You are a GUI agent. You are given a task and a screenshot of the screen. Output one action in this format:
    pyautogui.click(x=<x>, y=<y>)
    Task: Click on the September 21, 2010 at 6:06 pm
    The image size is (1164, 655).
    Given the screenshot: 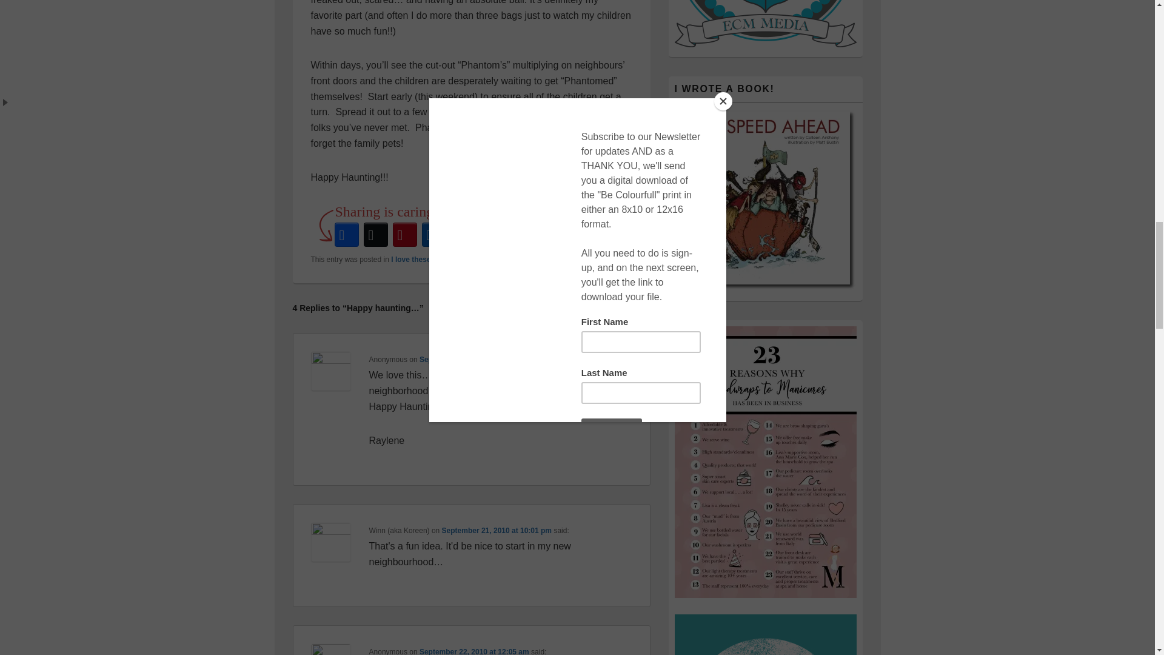 What is the action you would take?
    pyautogui.click(x=472, y=360)
    